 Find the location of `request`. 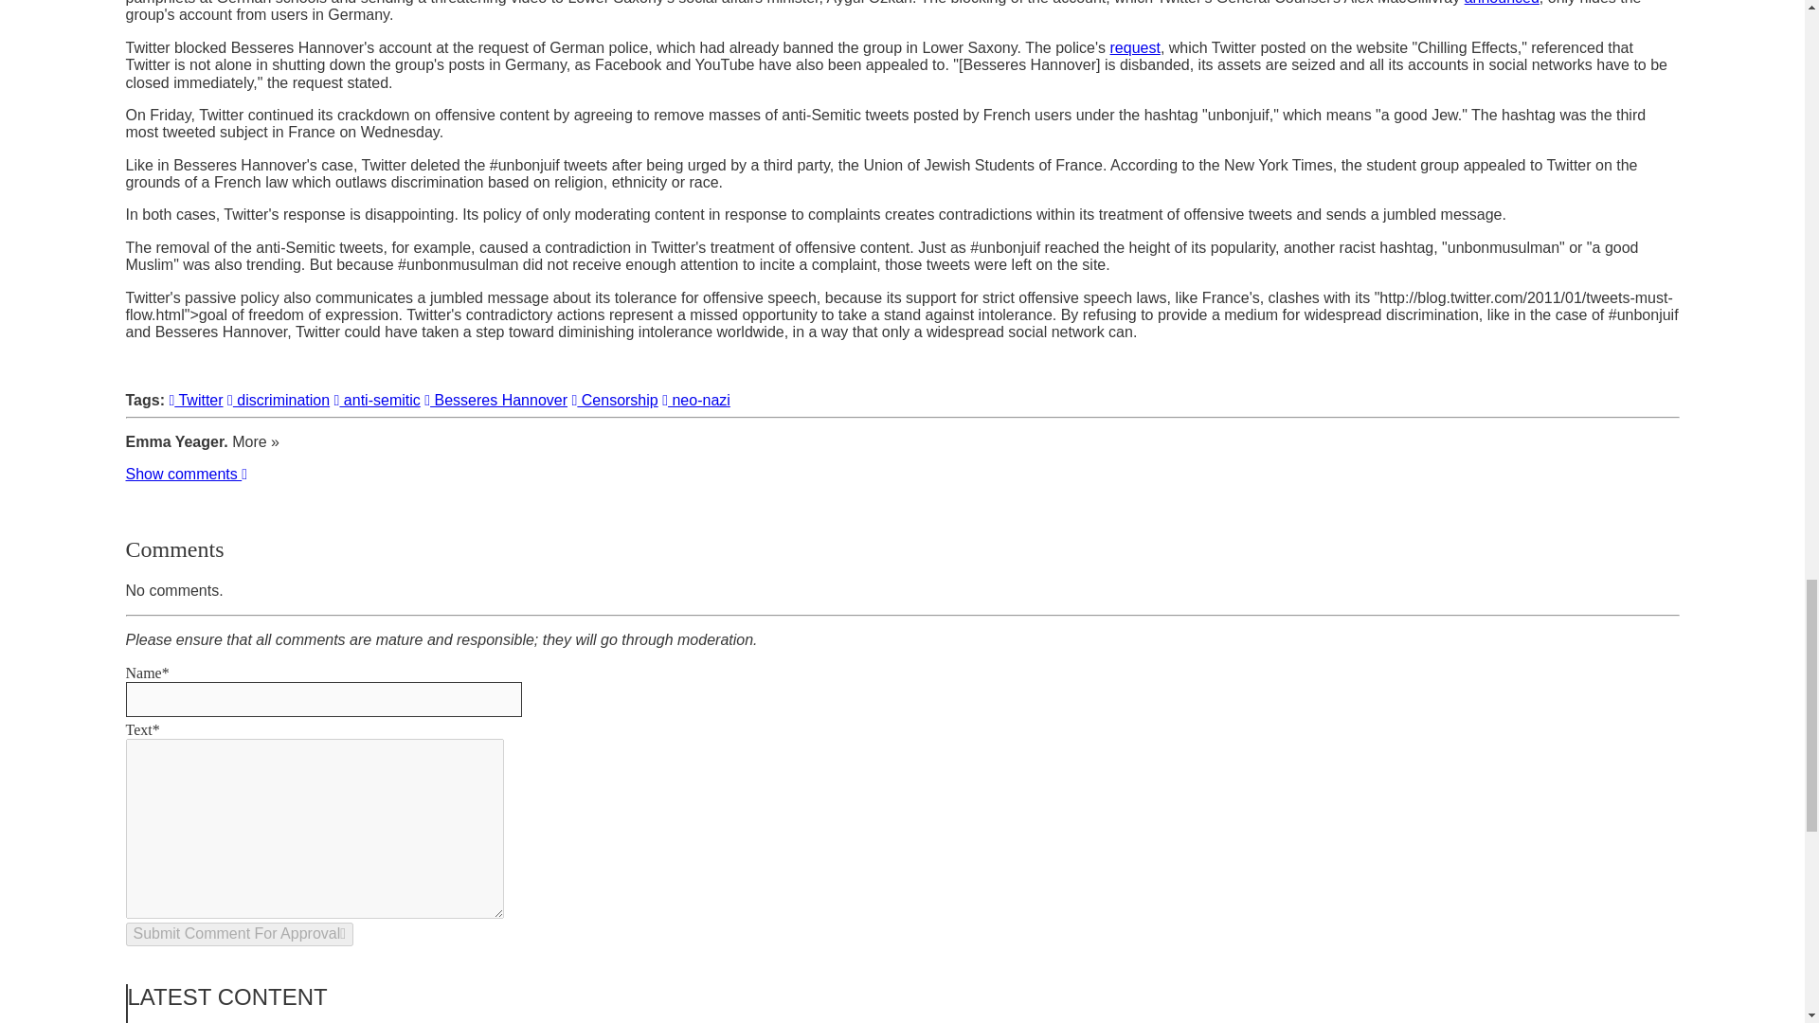

request is located at coordinates (1135, 47).